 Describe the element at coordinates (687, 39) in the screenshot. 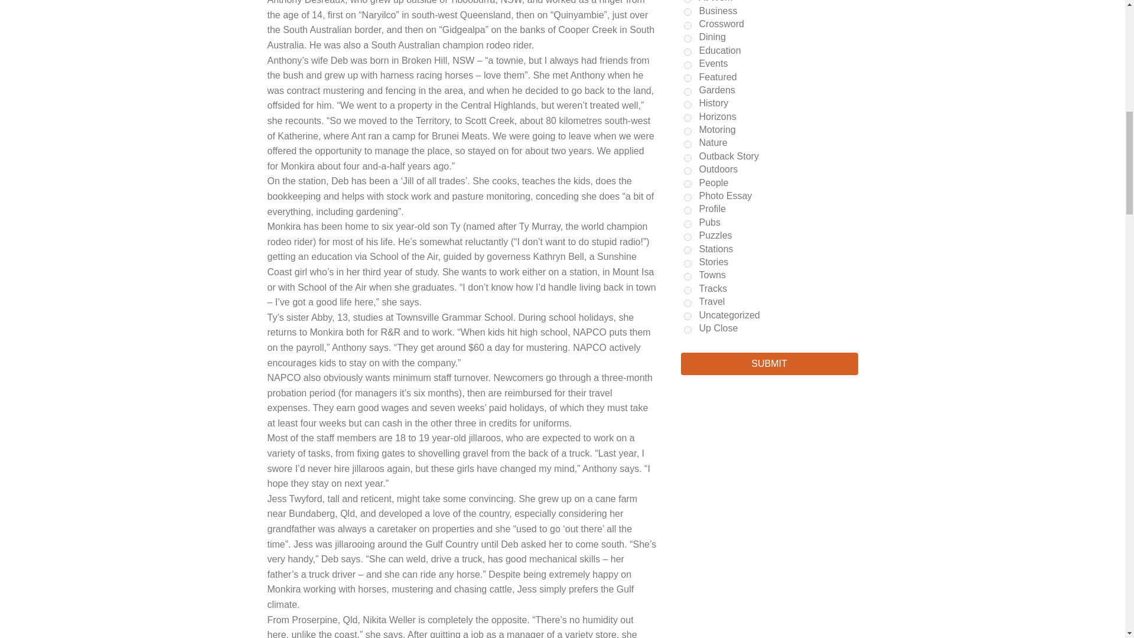

I see `dining` at that location.